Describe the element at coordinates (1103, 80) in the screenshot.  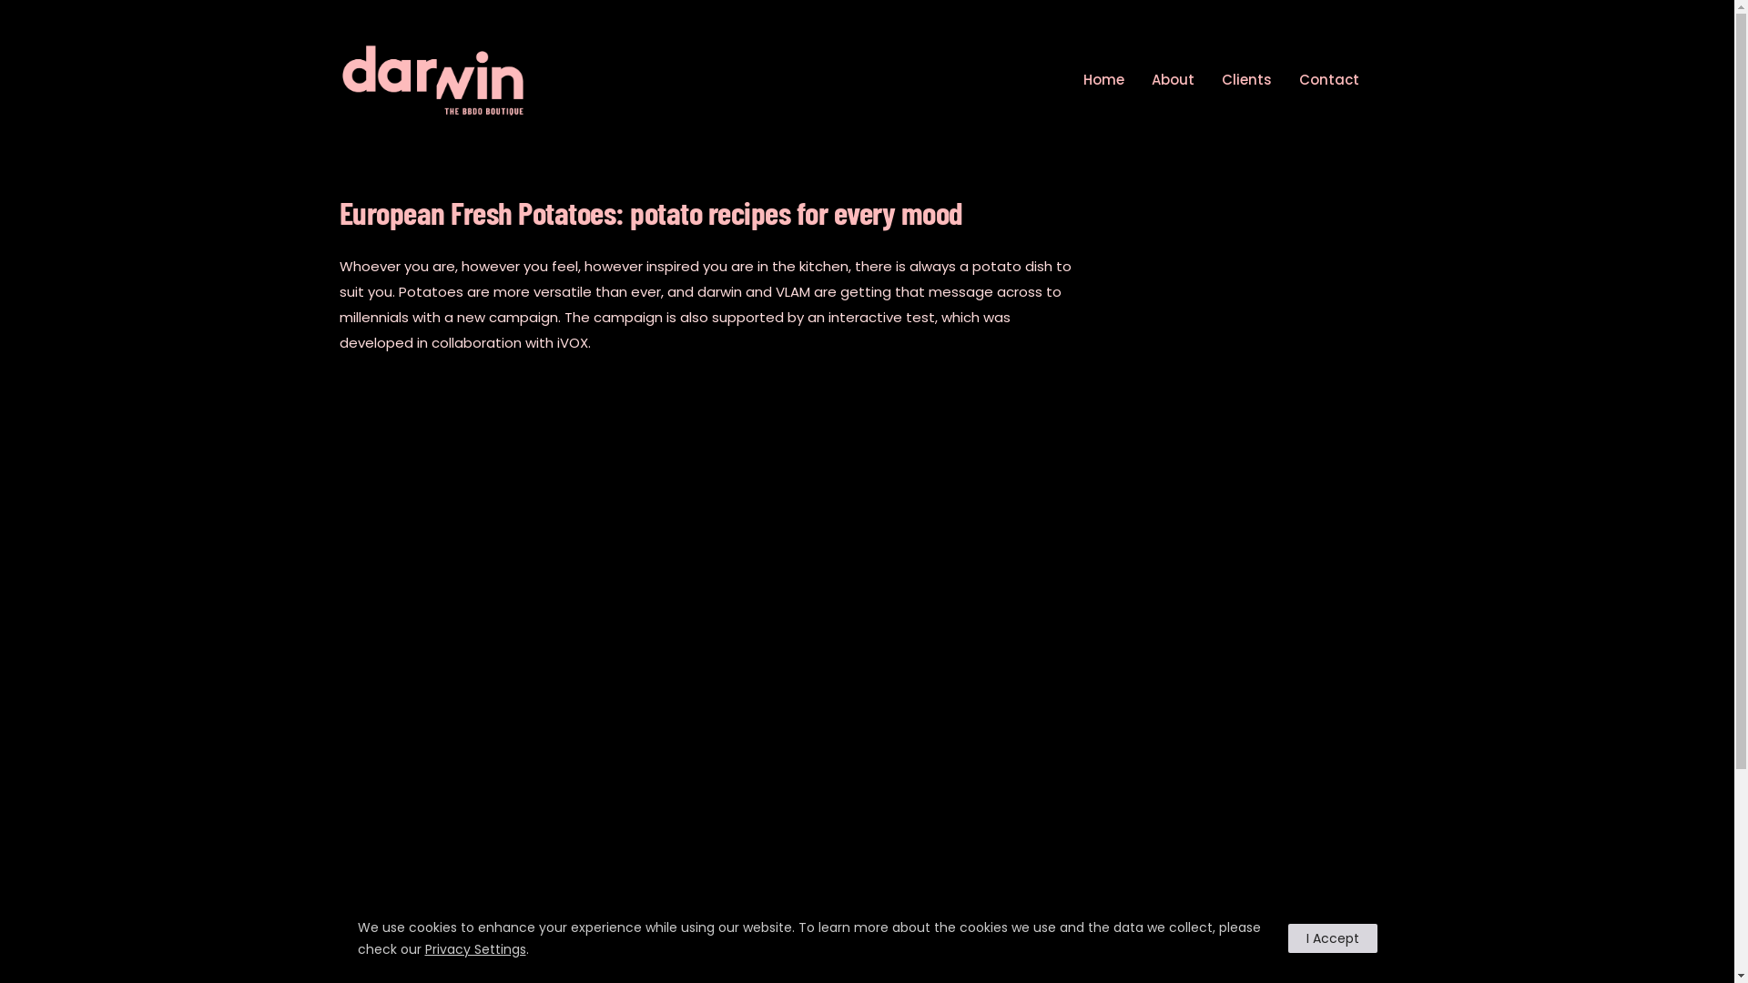
I see `Home` at that location.